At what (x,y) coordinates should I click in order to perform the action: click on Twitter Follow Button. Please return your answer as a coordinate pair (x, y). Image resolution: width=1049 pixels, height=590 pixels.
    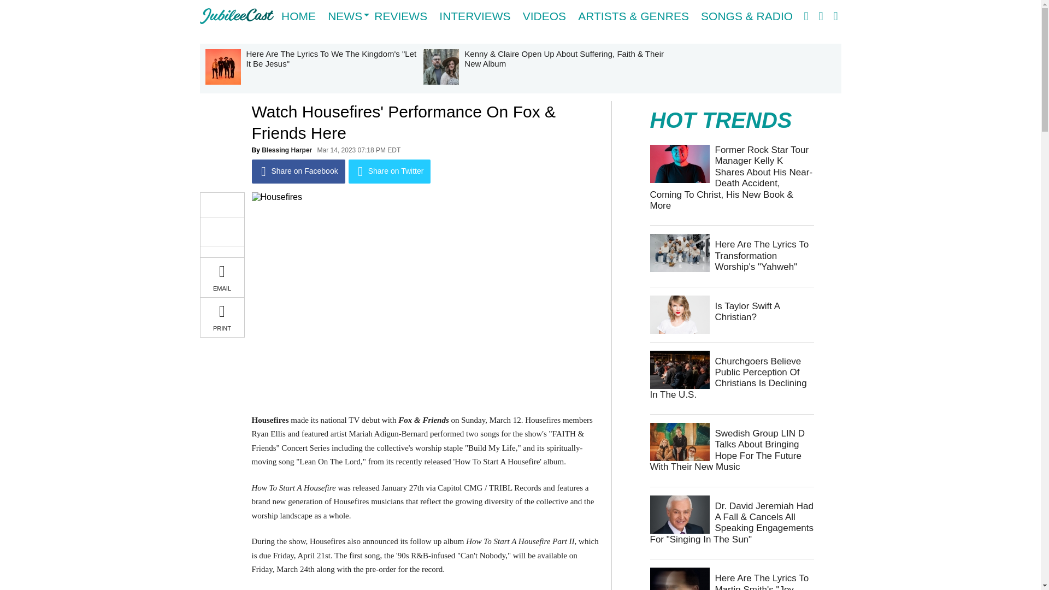
    Looking at the image, I should click on (222, 232).